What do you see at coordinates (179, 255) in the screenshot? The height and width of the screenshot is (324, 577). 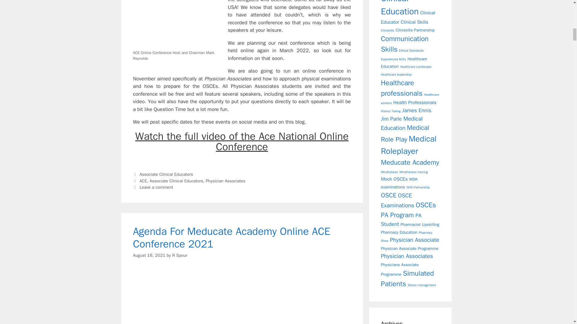 I see `View all posts by R Spour` at bounding box center [179, 255].